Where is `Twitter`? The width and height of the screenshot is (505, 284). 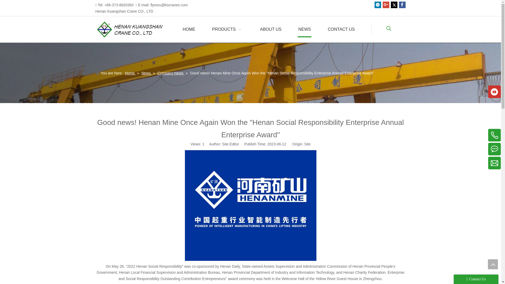
Twitter is located at coordinates (394, 5).